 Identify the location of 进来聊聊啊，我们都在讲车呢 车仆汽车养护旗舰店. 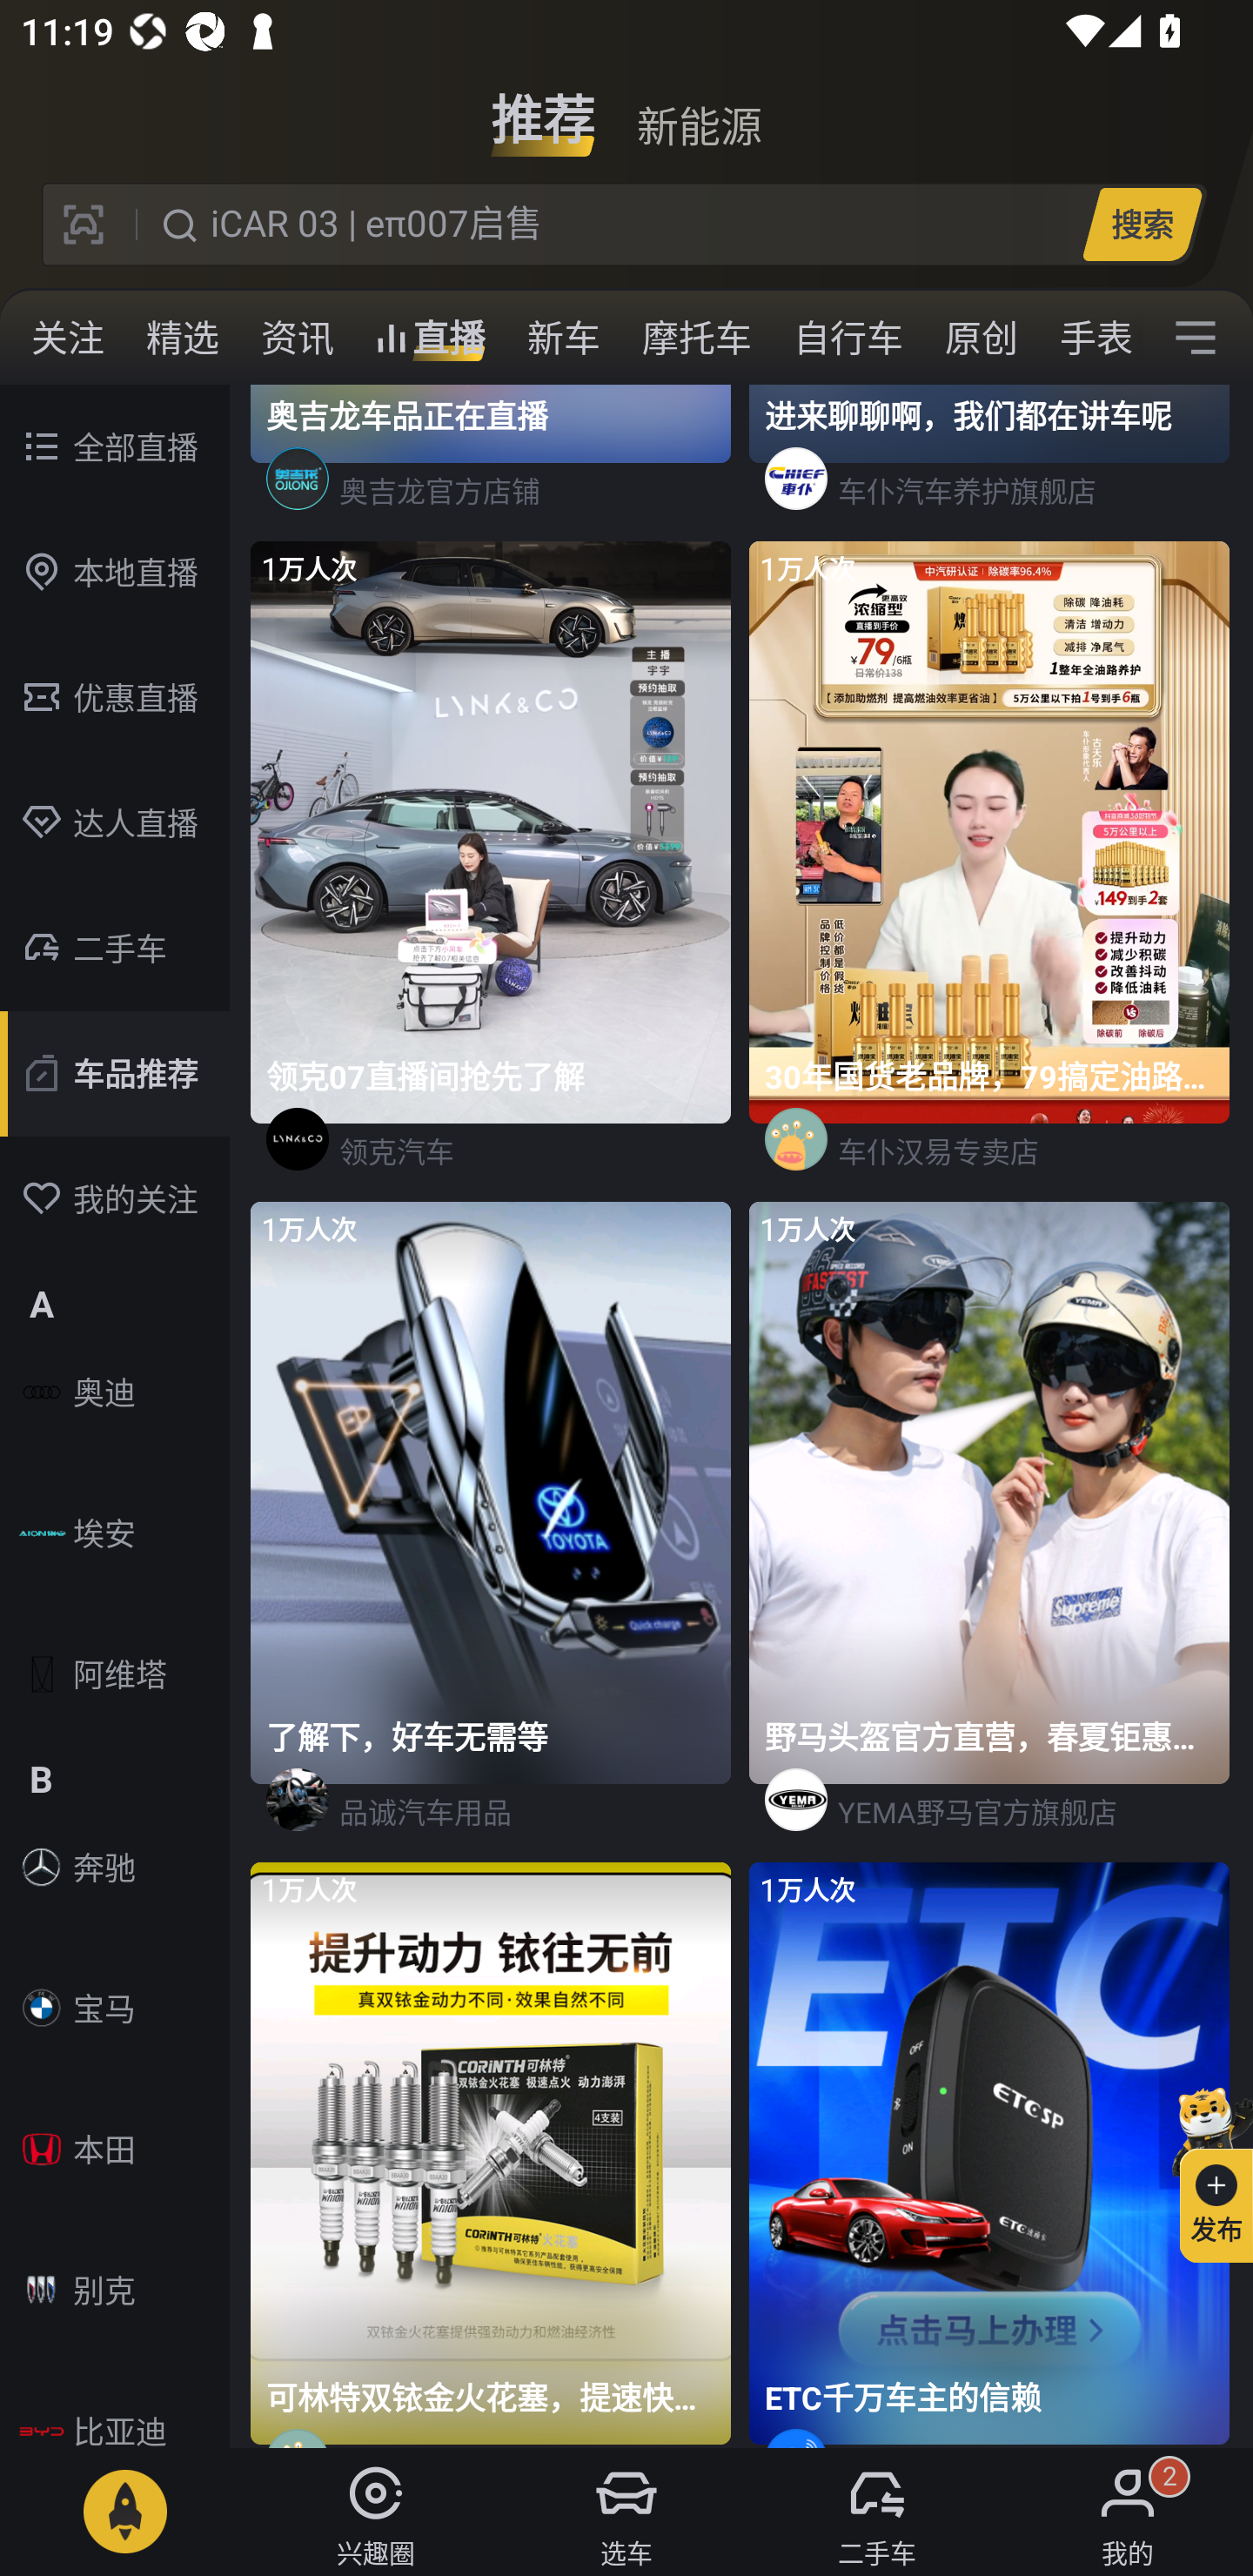
(990, 462).